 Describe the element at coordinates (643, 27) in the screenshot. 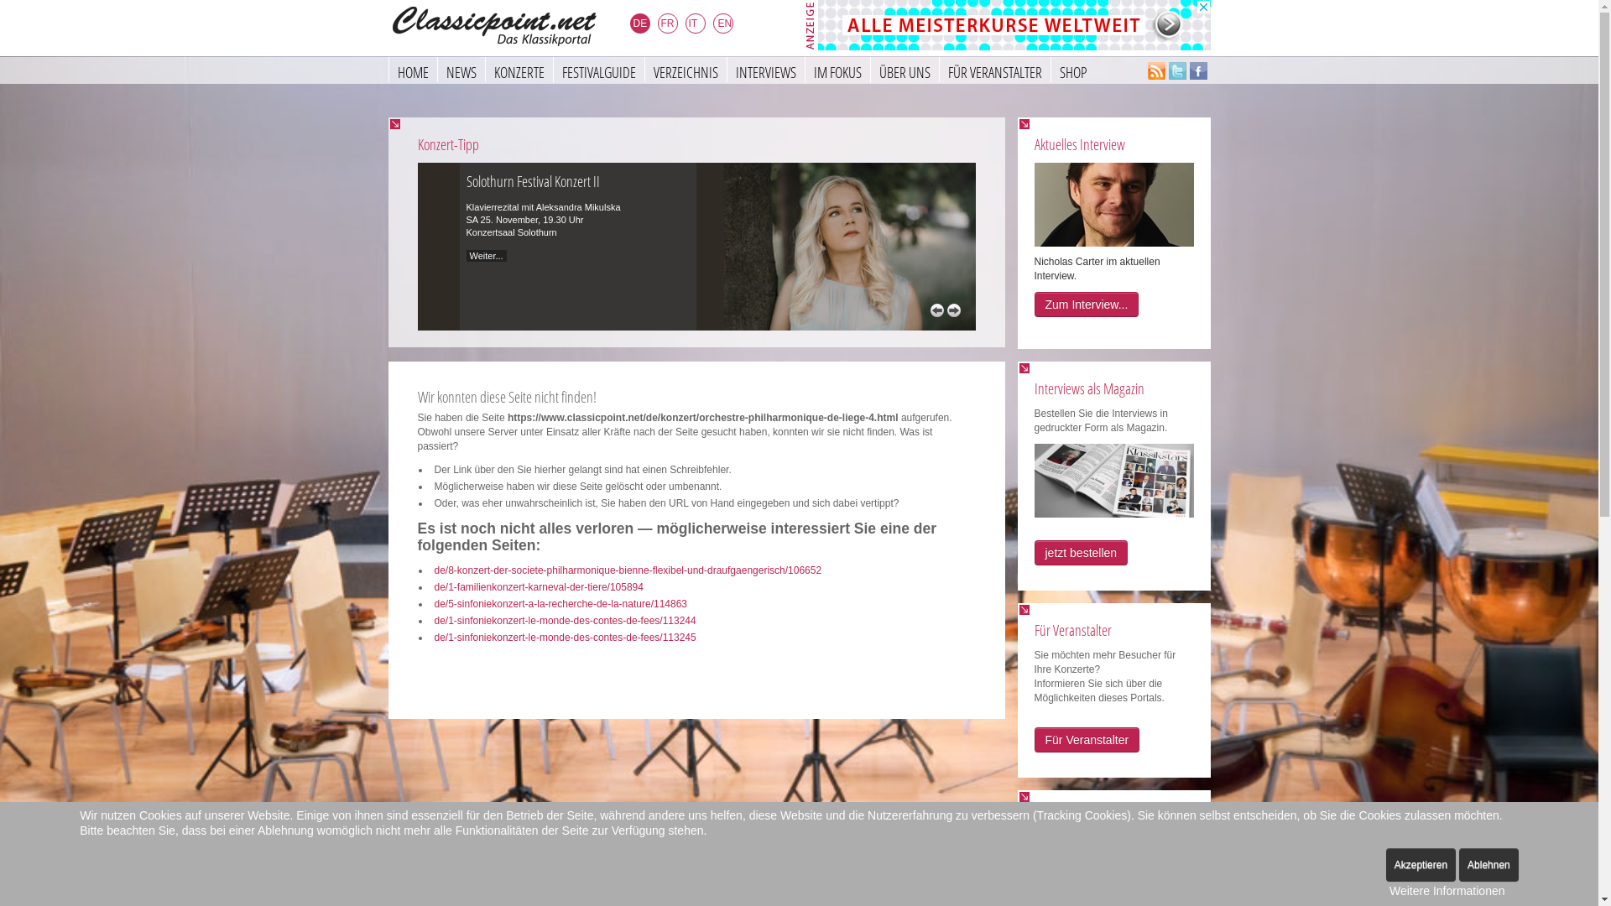

I see `DE` at that location.